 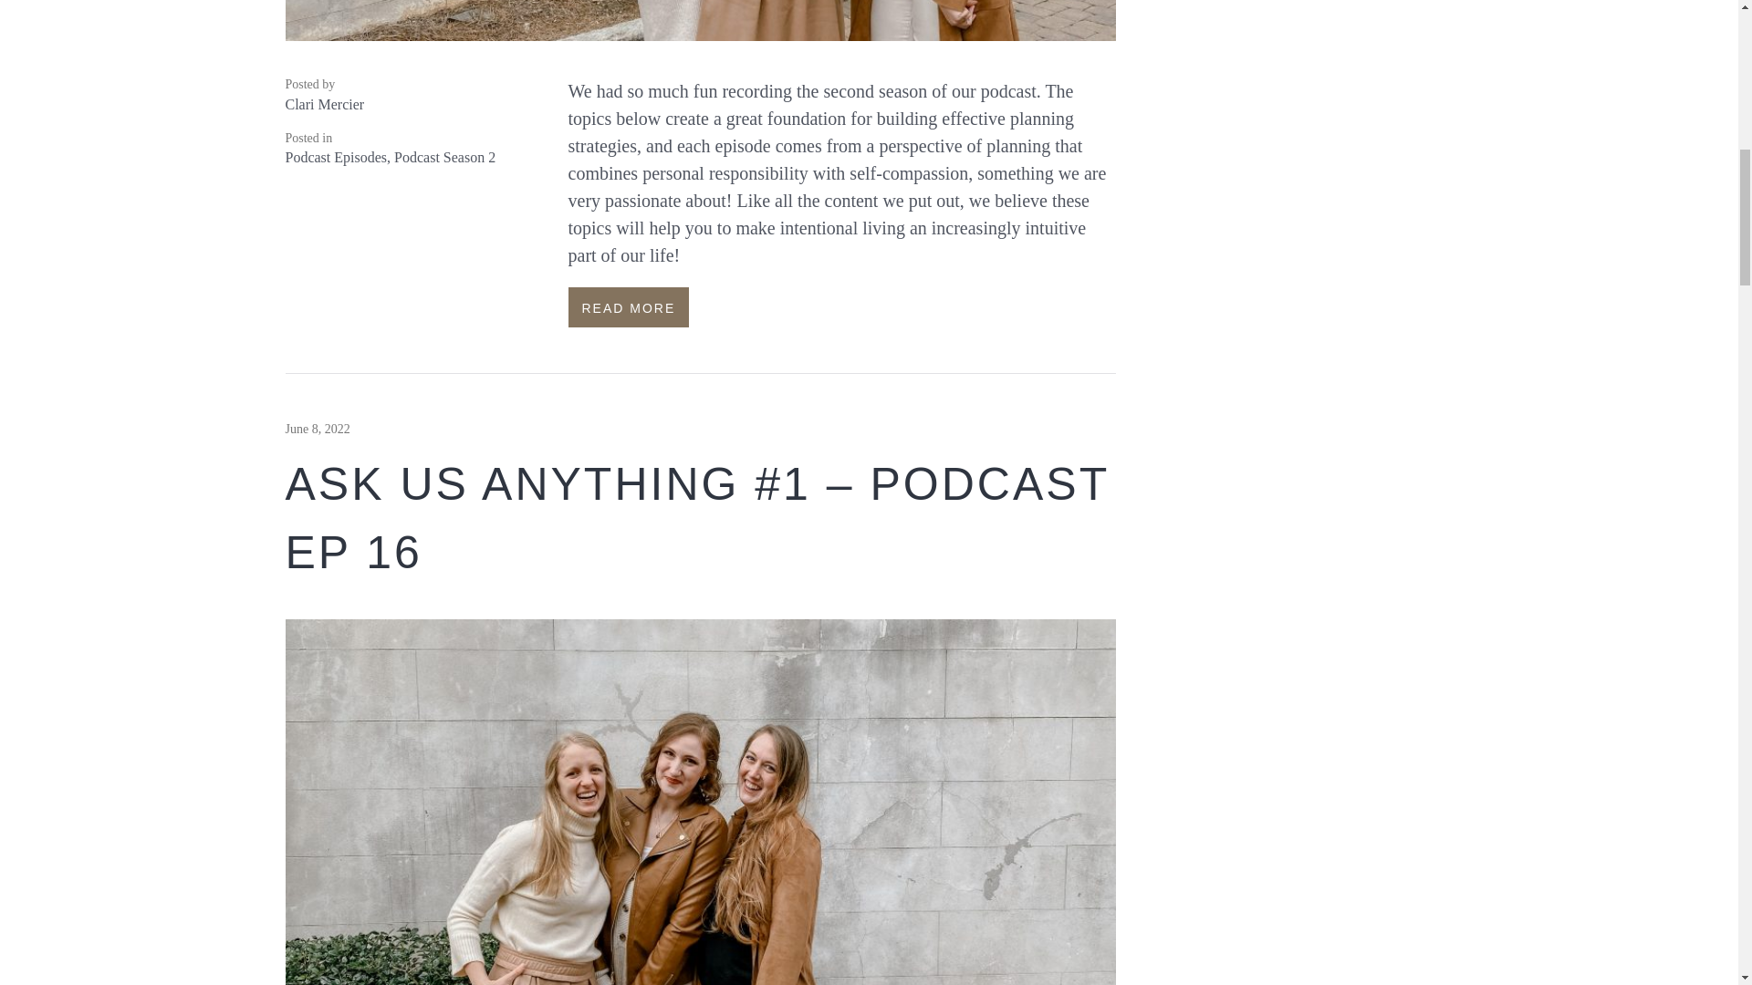 I want to click on Podcast Episodes, so click(x=336, y=157).